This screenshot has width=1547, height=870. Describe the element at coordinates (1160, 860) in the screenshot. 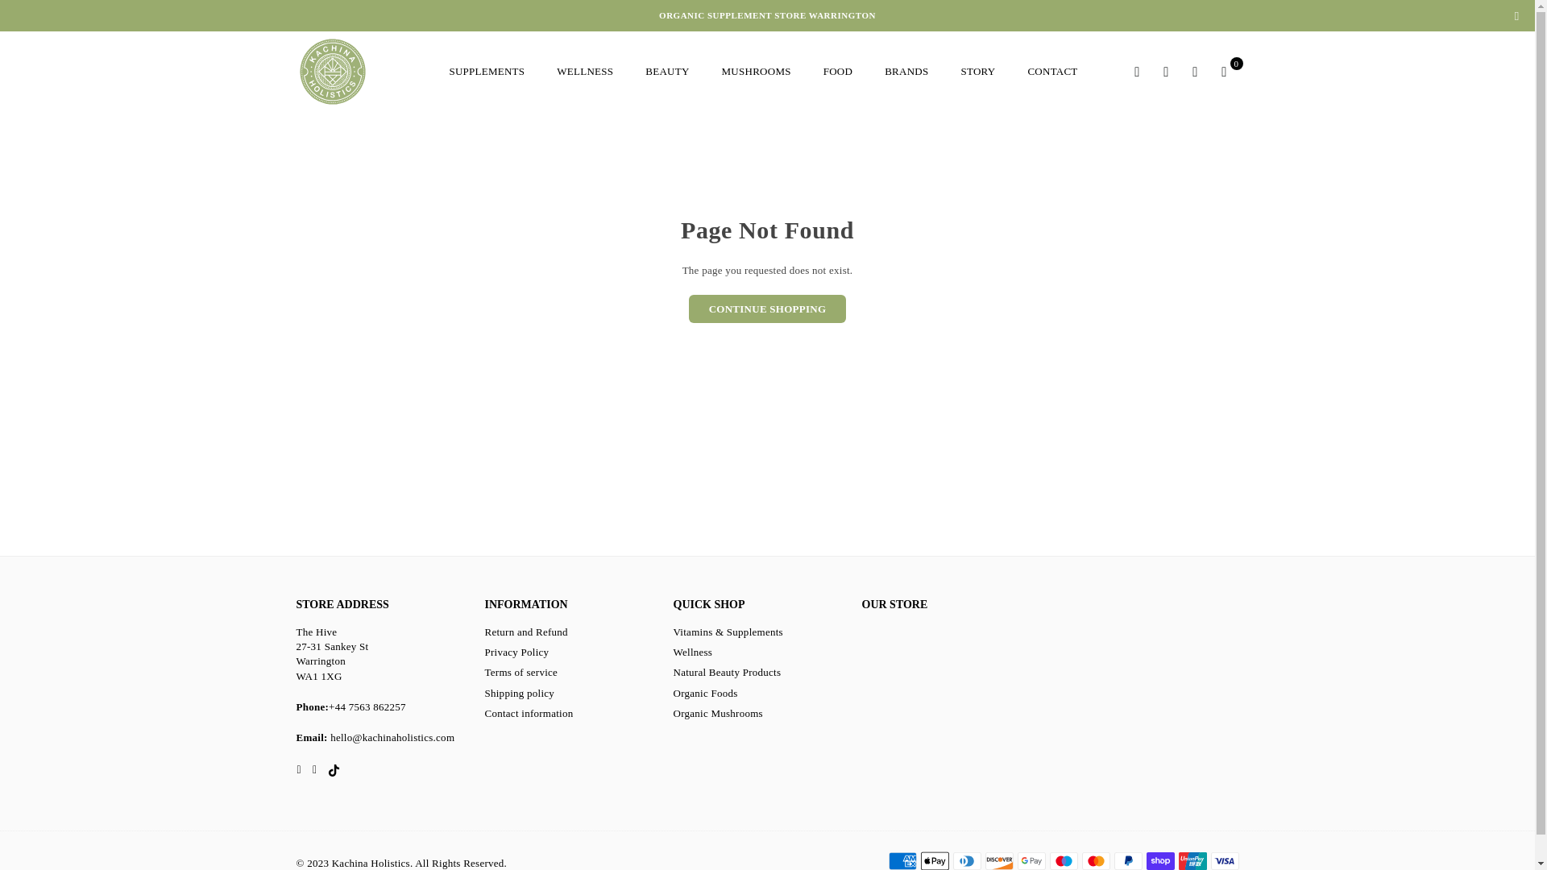

I see `Shop Pay` at that location.